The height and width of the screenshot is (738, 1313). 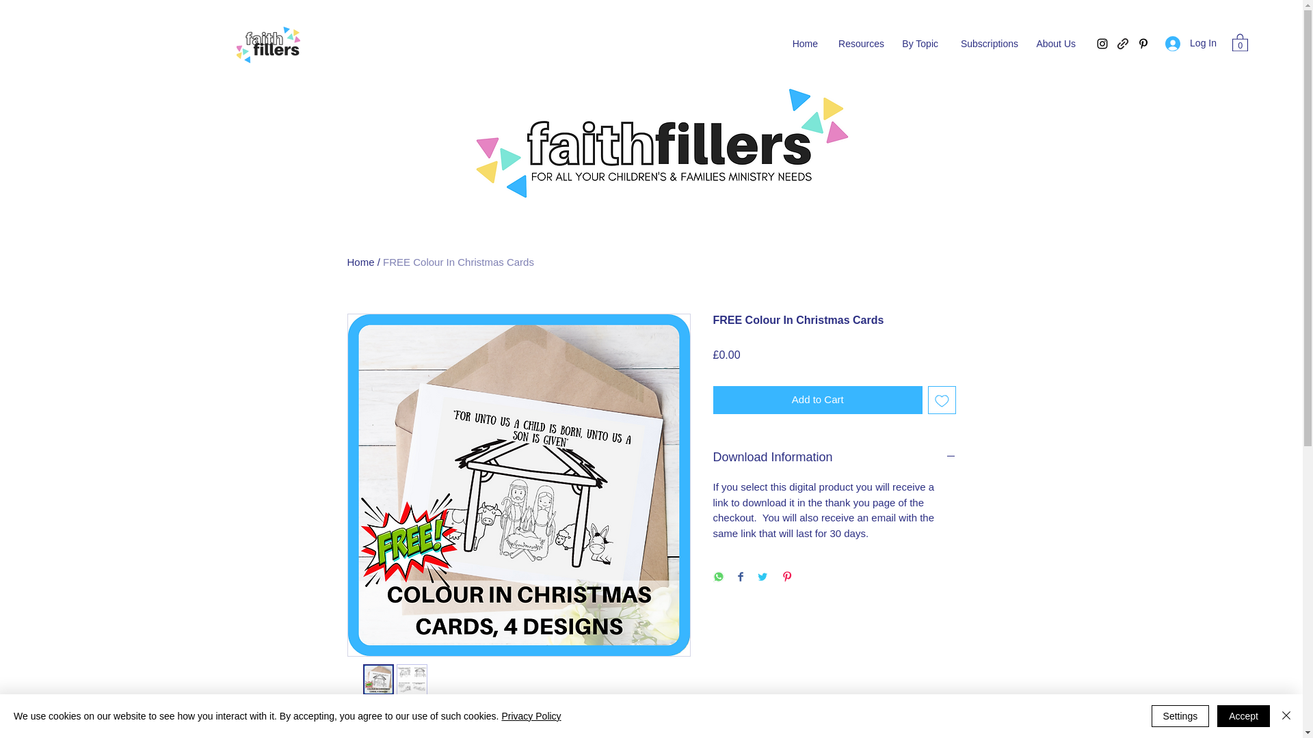 What do you see at coordinates (1241, 42) in the screenshot?
I see `0` at bounding box center [1241, 42].